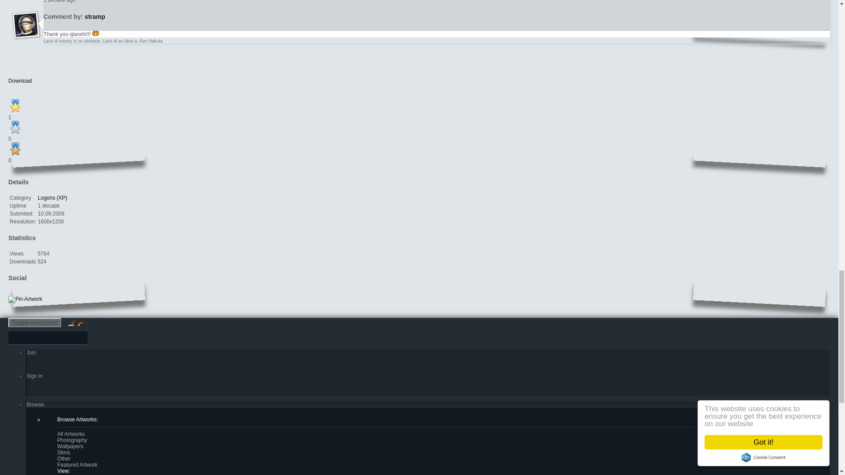  What do you see at coordinates (63, 452) in the screenshot?
I see `Skins` at bounding box center [63, 452].